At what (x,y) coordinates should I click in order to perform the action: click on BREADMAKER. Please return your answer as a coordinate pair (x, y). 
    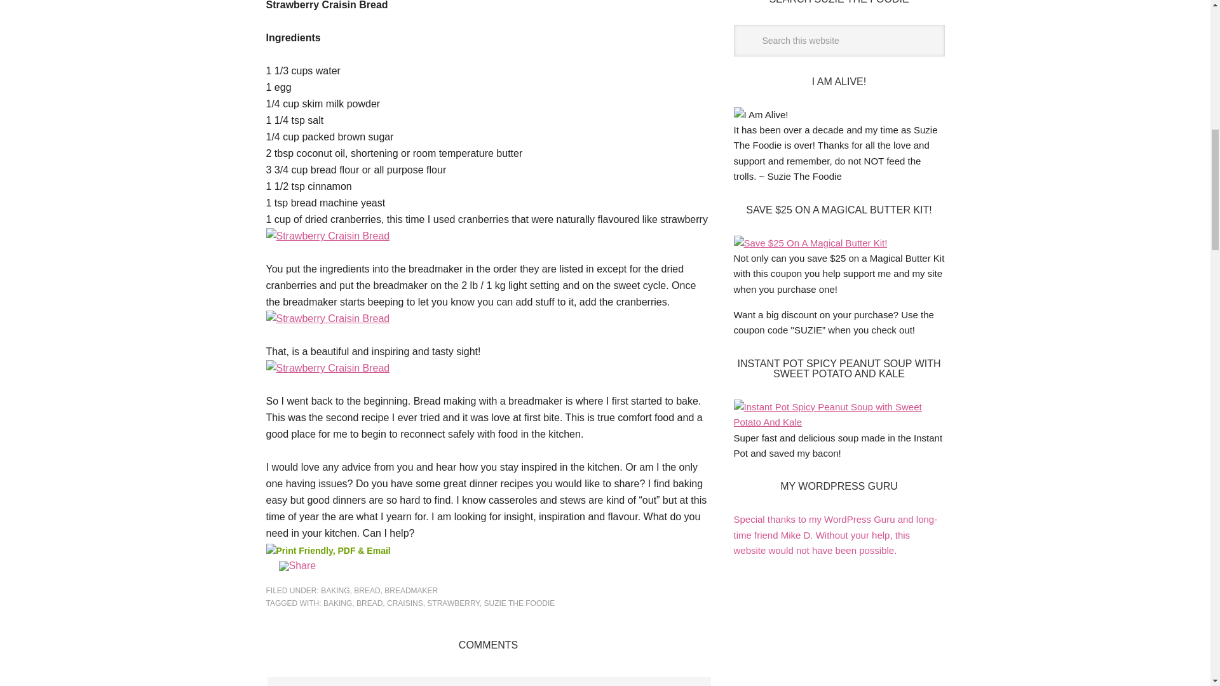
    Looking at the image, I should click on (410, 591).